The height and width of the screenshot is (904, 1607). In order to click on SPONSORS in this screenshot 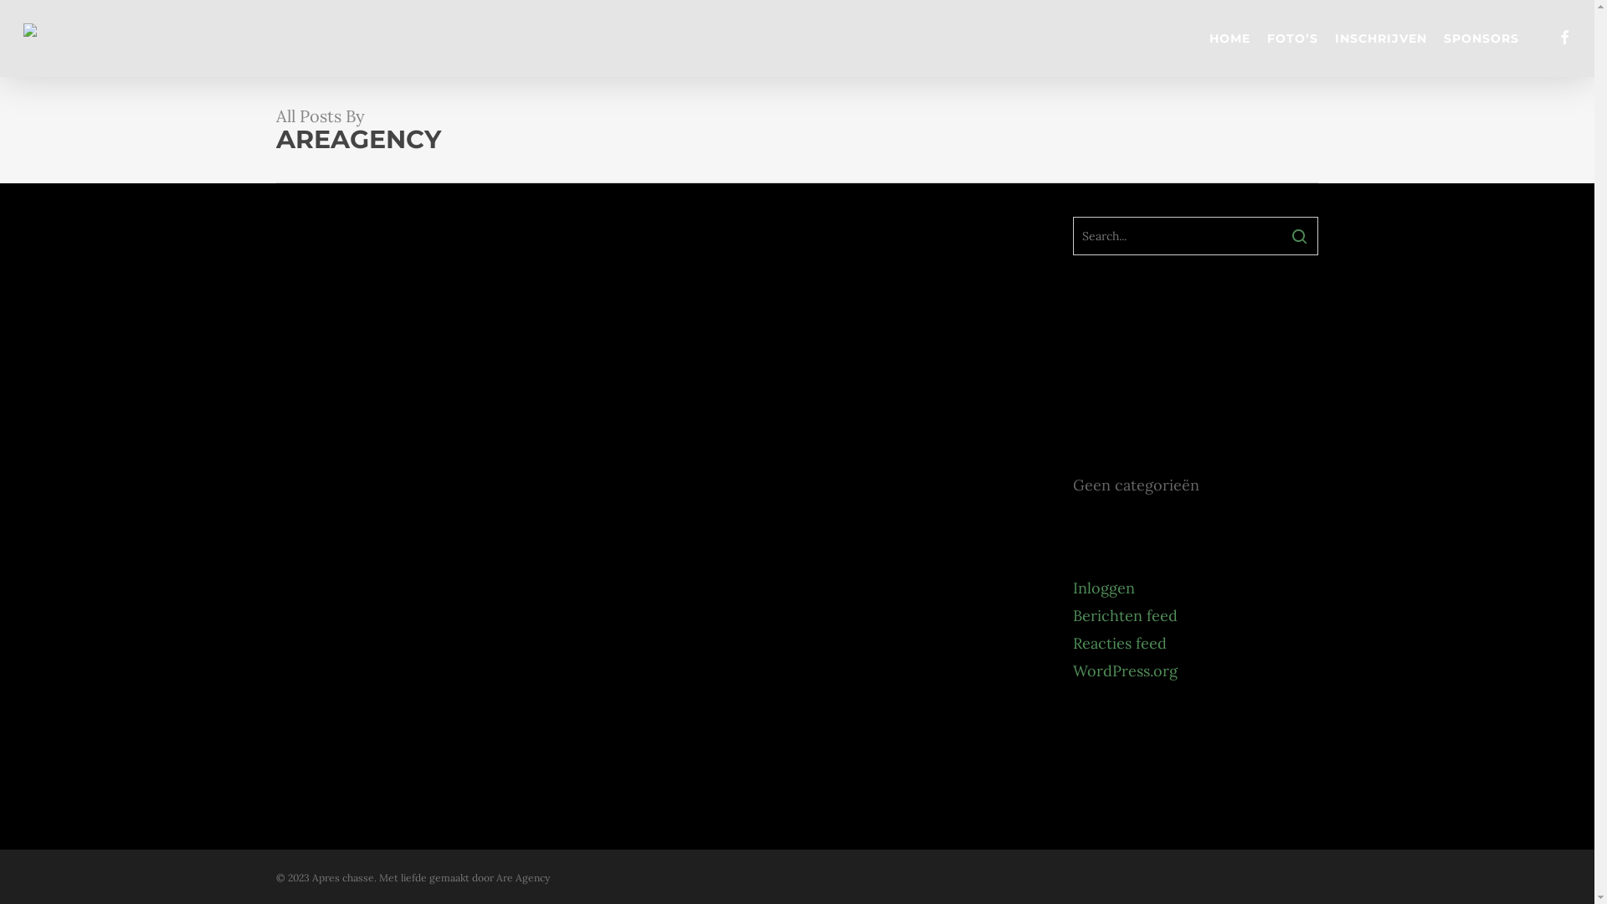, I will do `click(1481, 39)`.